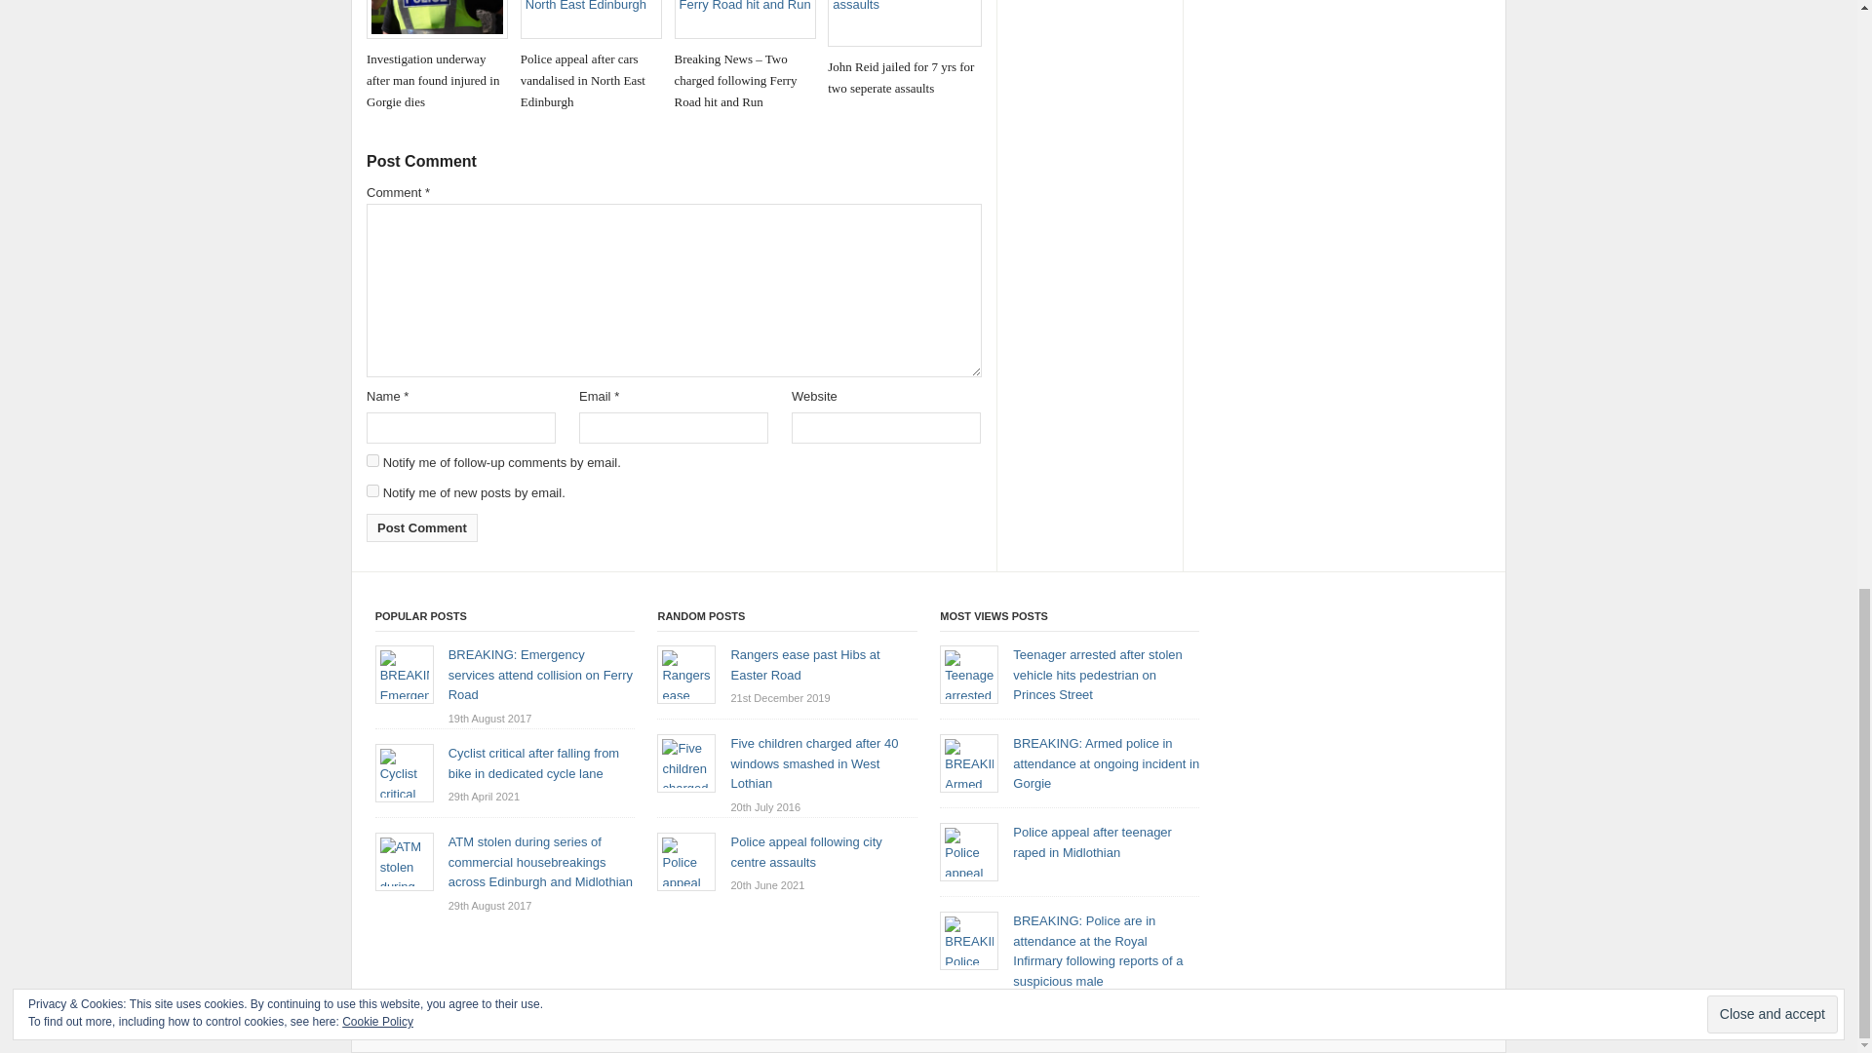  What do you see at coordinates (372, 489) in the screenshot?
I see `subscribe` at bounding box center [372, 489].